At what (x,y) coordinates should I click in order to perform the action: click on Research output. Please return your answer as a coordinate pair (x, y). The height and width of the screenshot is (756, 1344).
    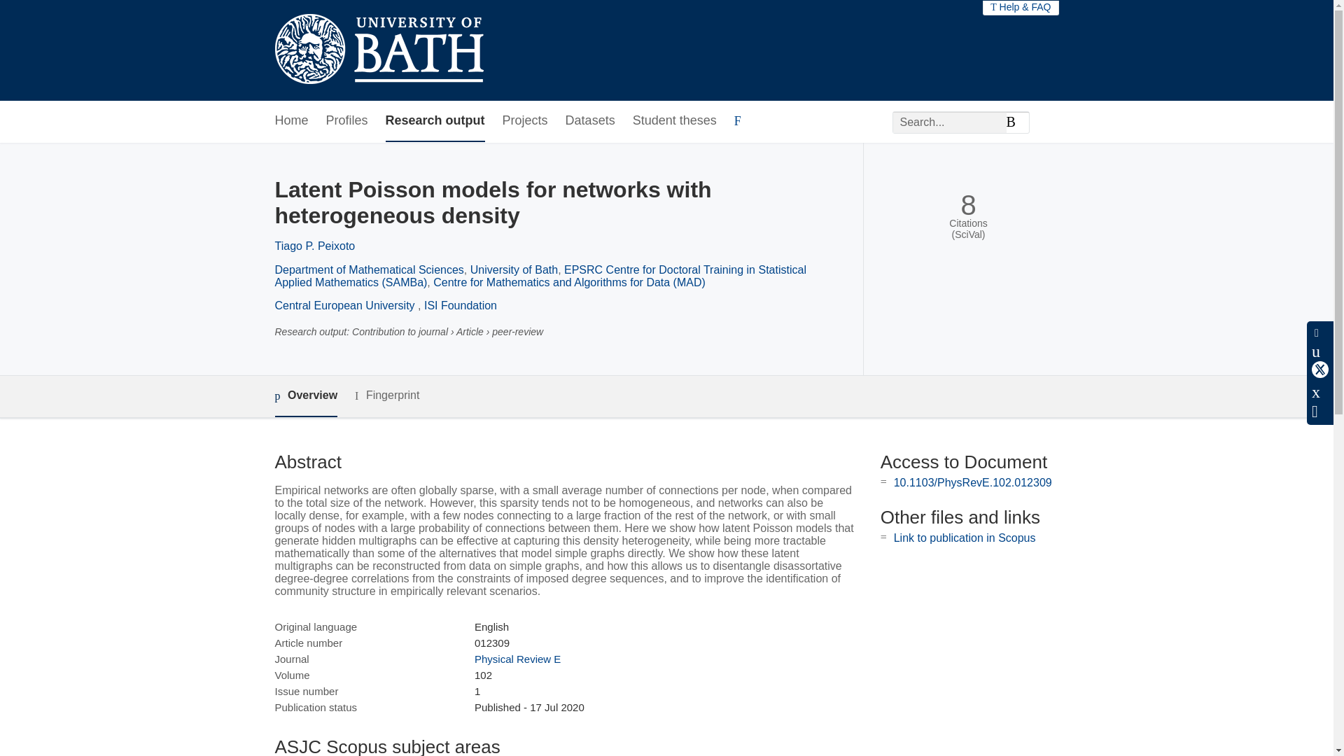
    Looking at the image, I should click on (435, 121).